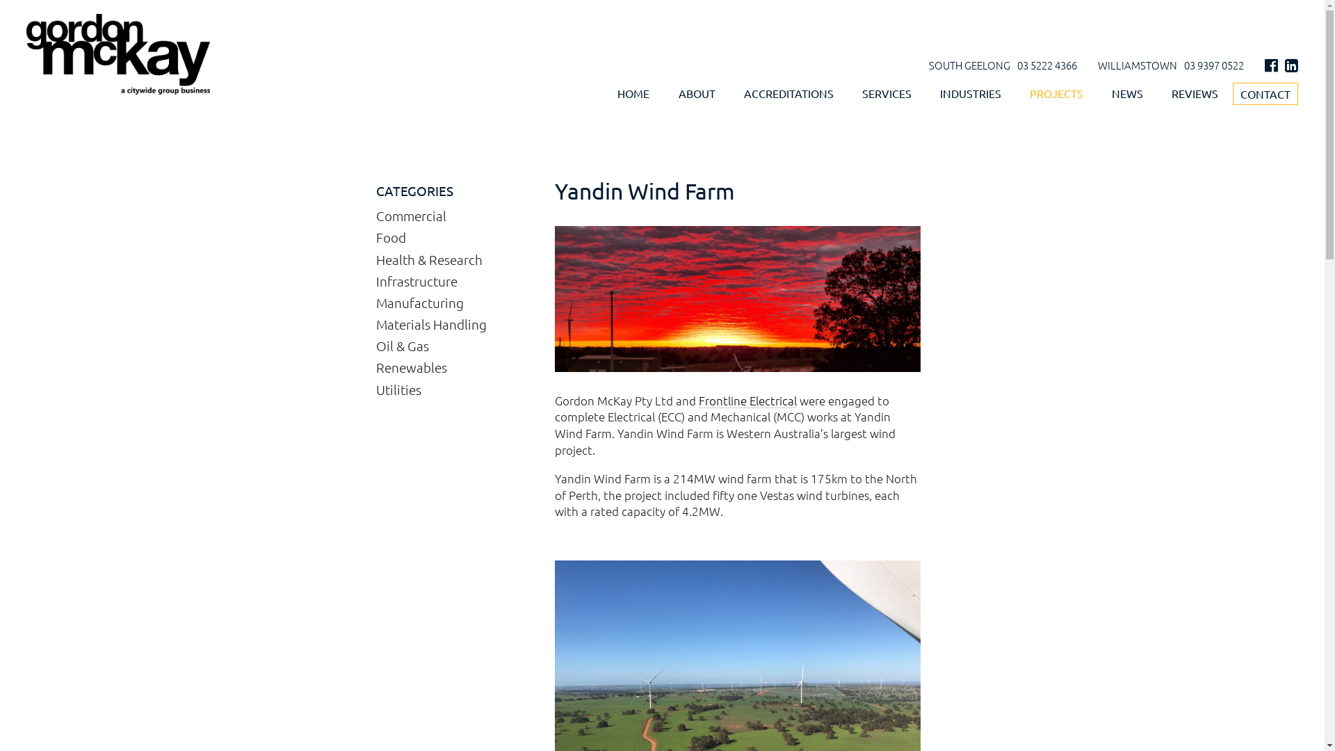 The image size is (1335, 751). I want to click on Renewables, so click(412, 367).